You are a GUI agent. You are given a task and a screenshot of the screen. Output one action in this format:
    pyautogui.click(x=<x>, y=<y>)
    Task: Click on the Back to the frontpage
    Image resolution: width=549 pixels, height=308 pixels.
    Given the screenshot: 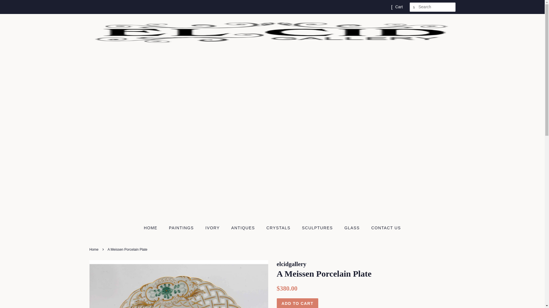 What is the action you would take?
    pyautogui.click(x=94, y=250)
    